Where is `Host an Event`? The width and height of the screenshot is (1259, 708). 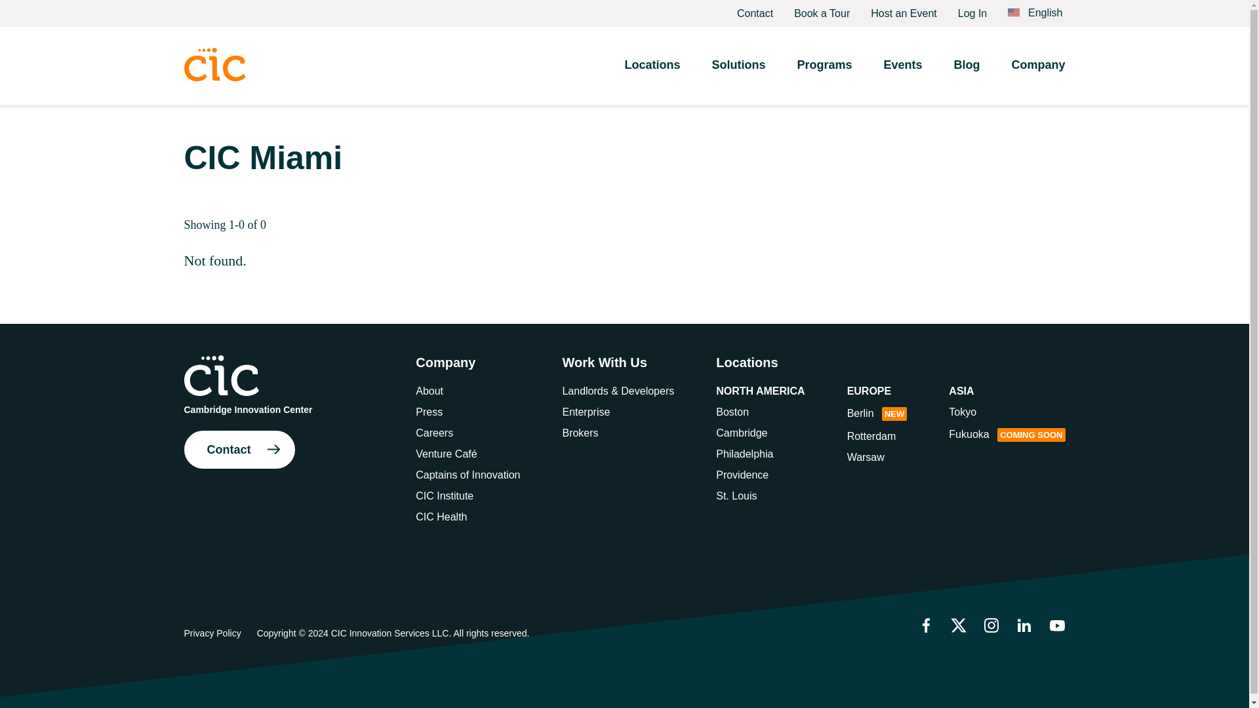 Host an Event is located at coordinates (904, 13).